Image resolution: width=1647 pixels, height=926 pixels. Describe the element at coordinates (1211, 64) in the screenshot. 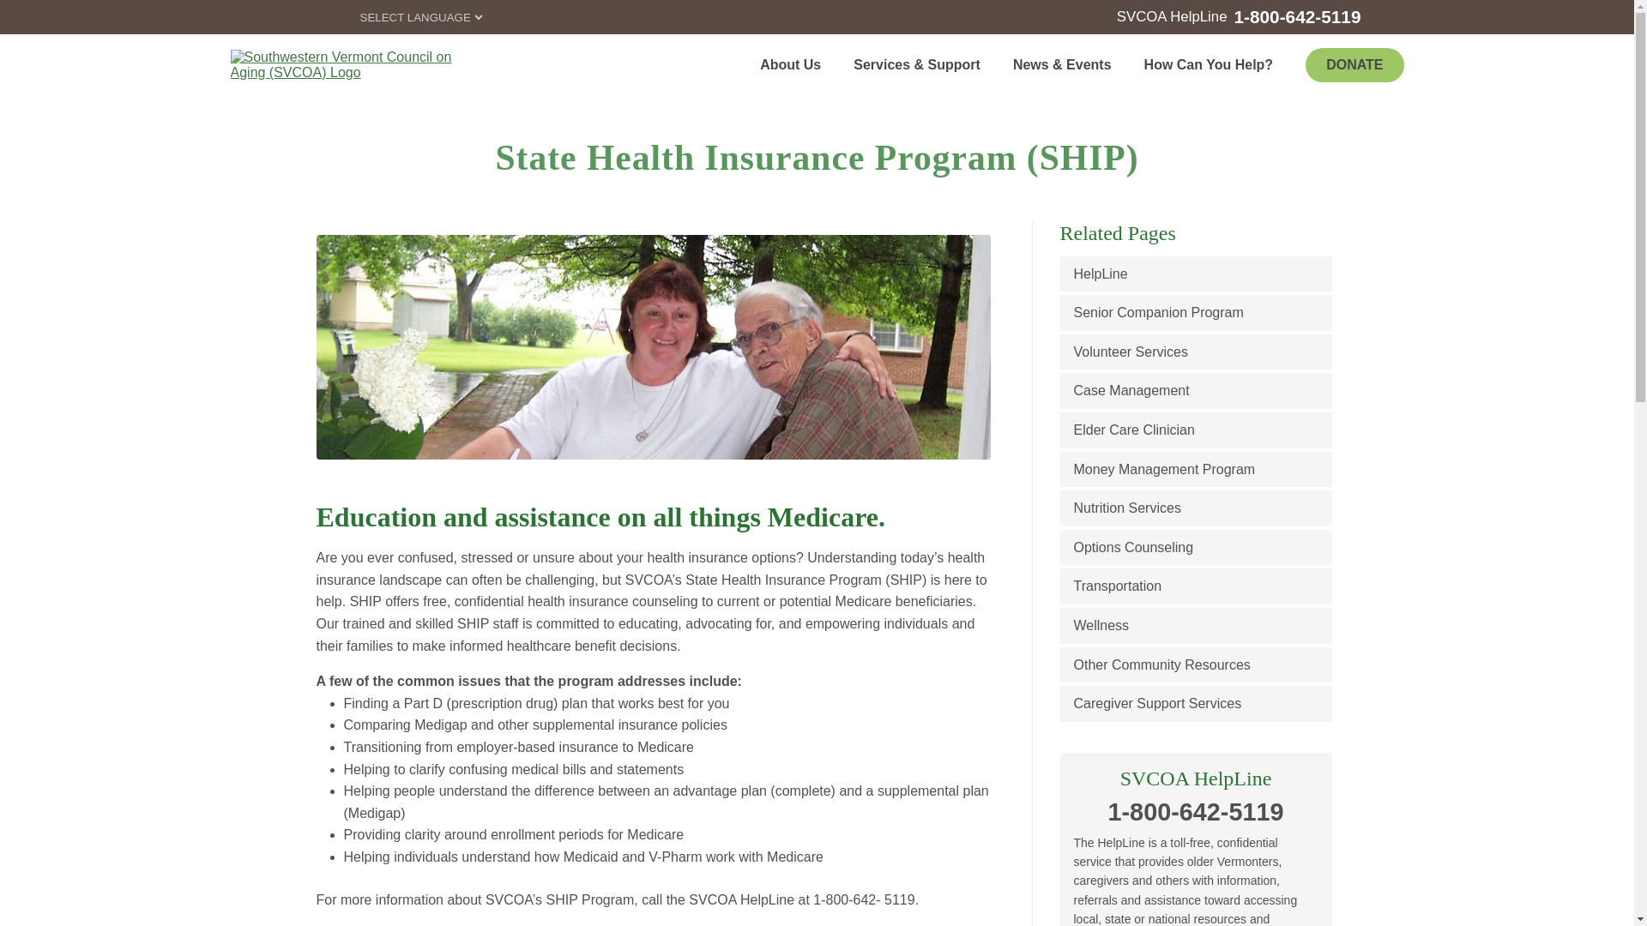

I see `How Can You Help?` at that location.